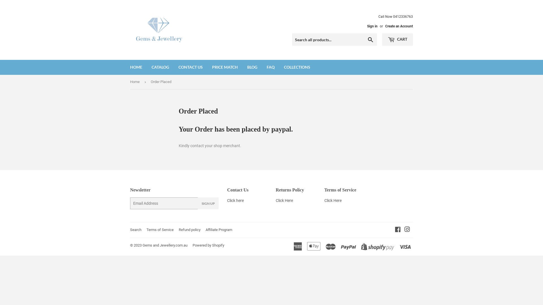 This screenshot has width=543, height=305. What do you see at coordinates (165, 245) in the screenshot?
I see `Gems and Jewellery.com.au` at bounding box center [165, 245].